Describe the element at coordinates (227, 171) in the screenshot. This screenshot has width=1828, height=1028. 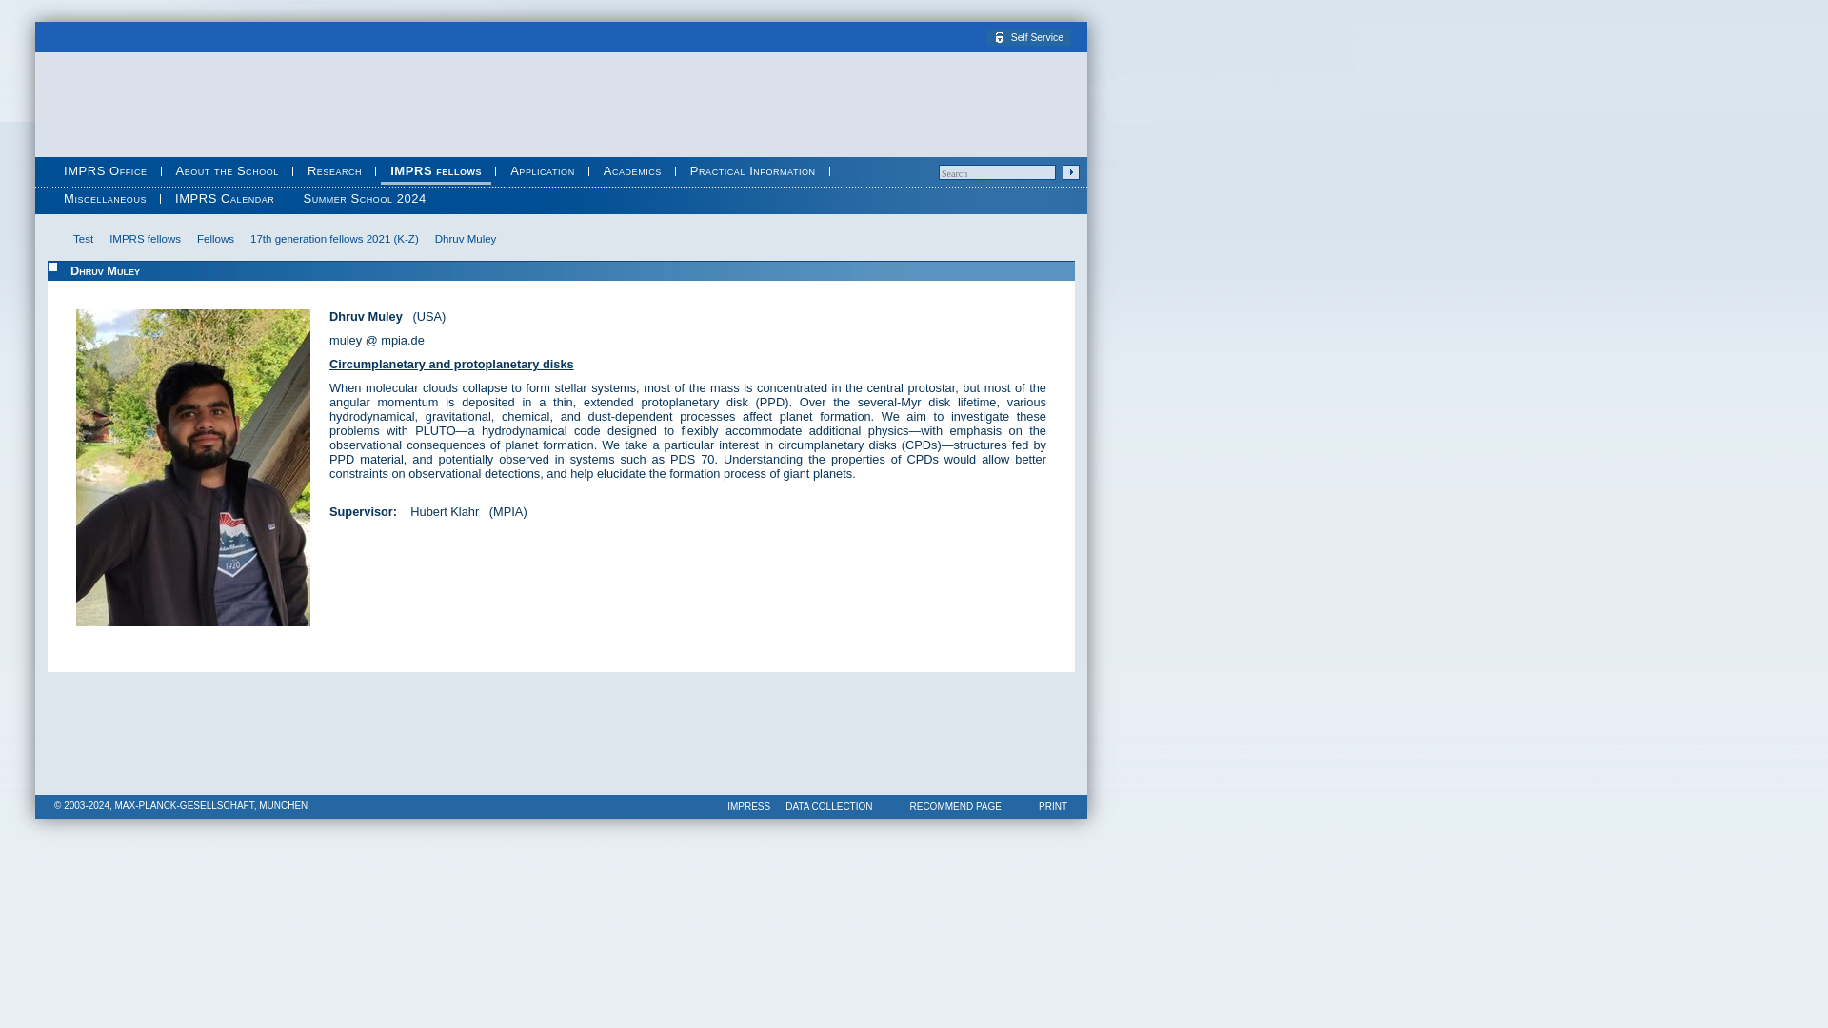
I see `About the School` at that location.